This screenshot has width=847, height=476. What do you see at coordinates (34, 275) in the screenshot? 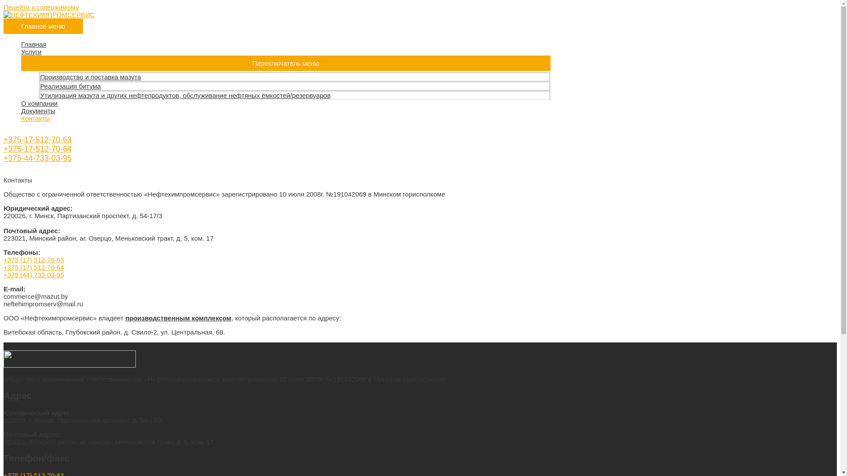
I see `+375 (44) 733-03-95` at bounding box center [34, 275].